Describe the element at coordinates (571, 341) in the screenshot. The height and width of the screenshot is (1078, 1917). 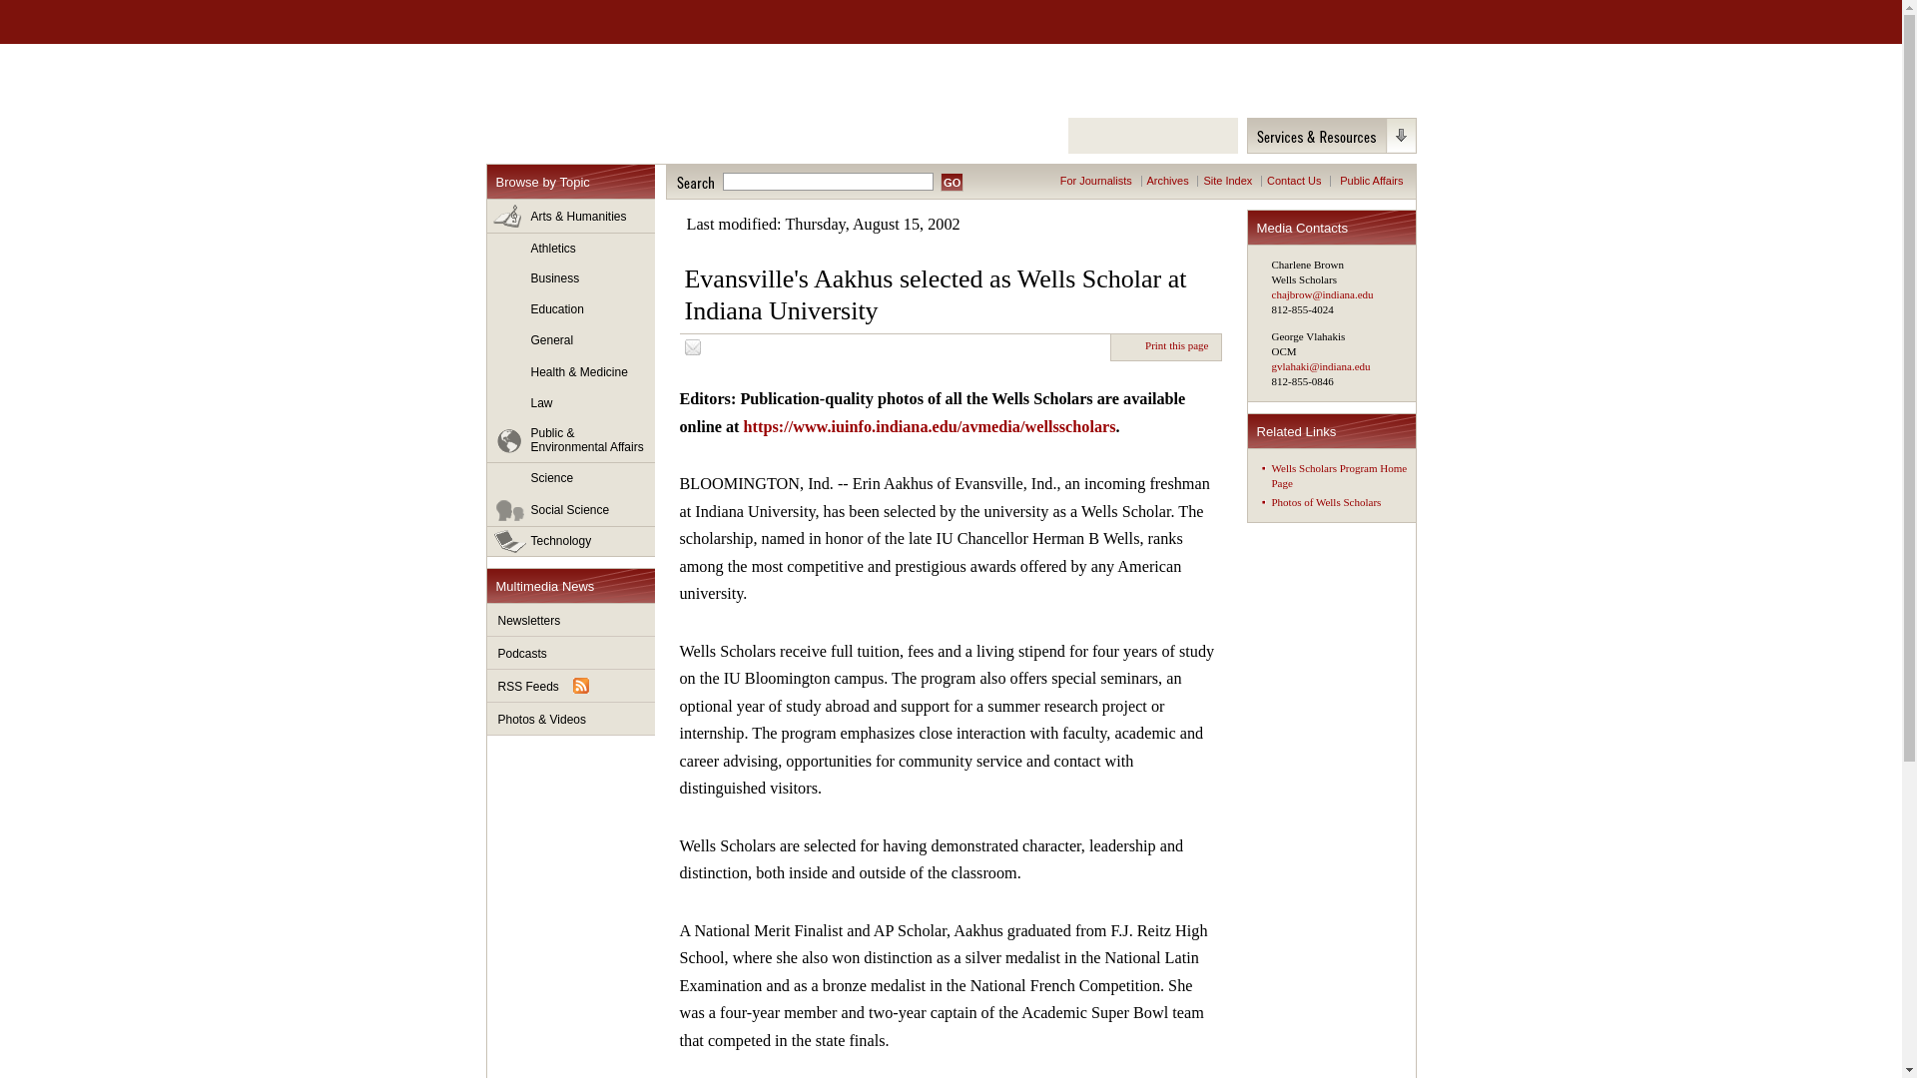
I see `General` at that location.